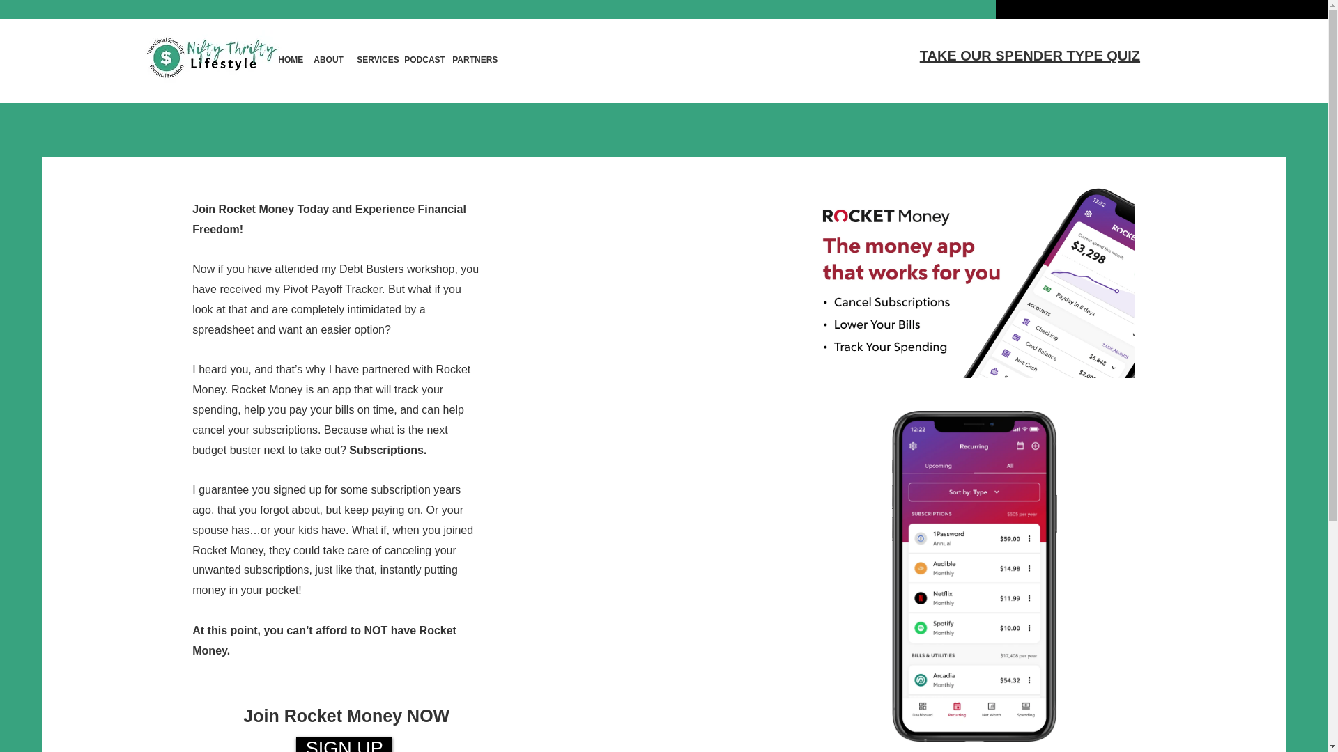 The width and height of the screenshot is (1338, 752). What do you see at coordinates (475, 59) in the screenshot?
I see `PARTNERS` at bounding box center [475, 59].